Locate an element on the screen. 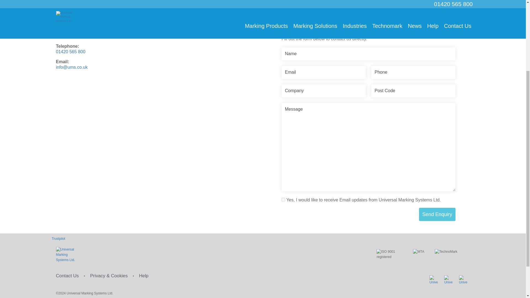  Linked In is located at coordinates (448, 279).